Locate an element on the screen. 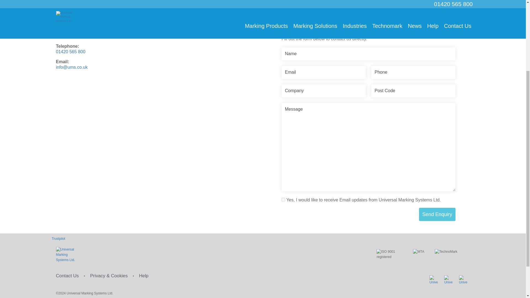  Linked In is located at coordinates (448, 279).